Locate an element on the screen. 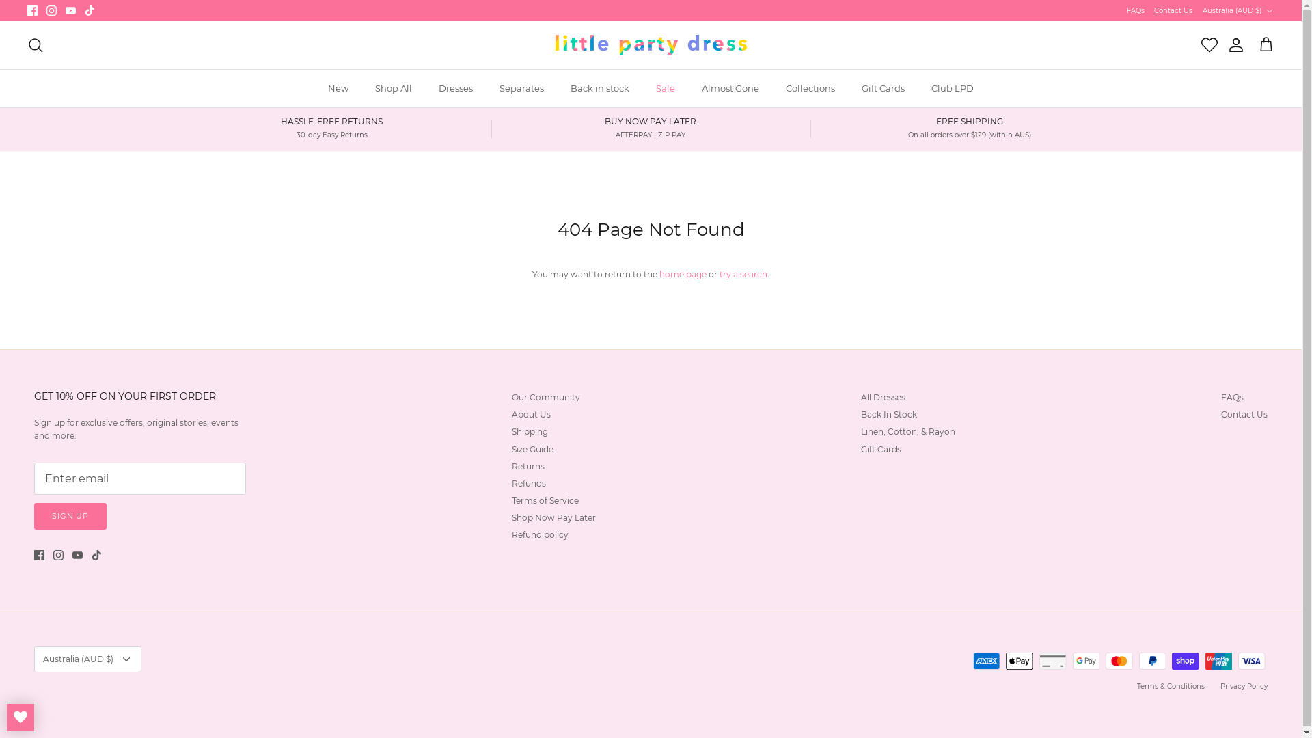 The height and width of the screenshot is (738, 1312). MY WISHLIST is located at coordinates (20, 717).